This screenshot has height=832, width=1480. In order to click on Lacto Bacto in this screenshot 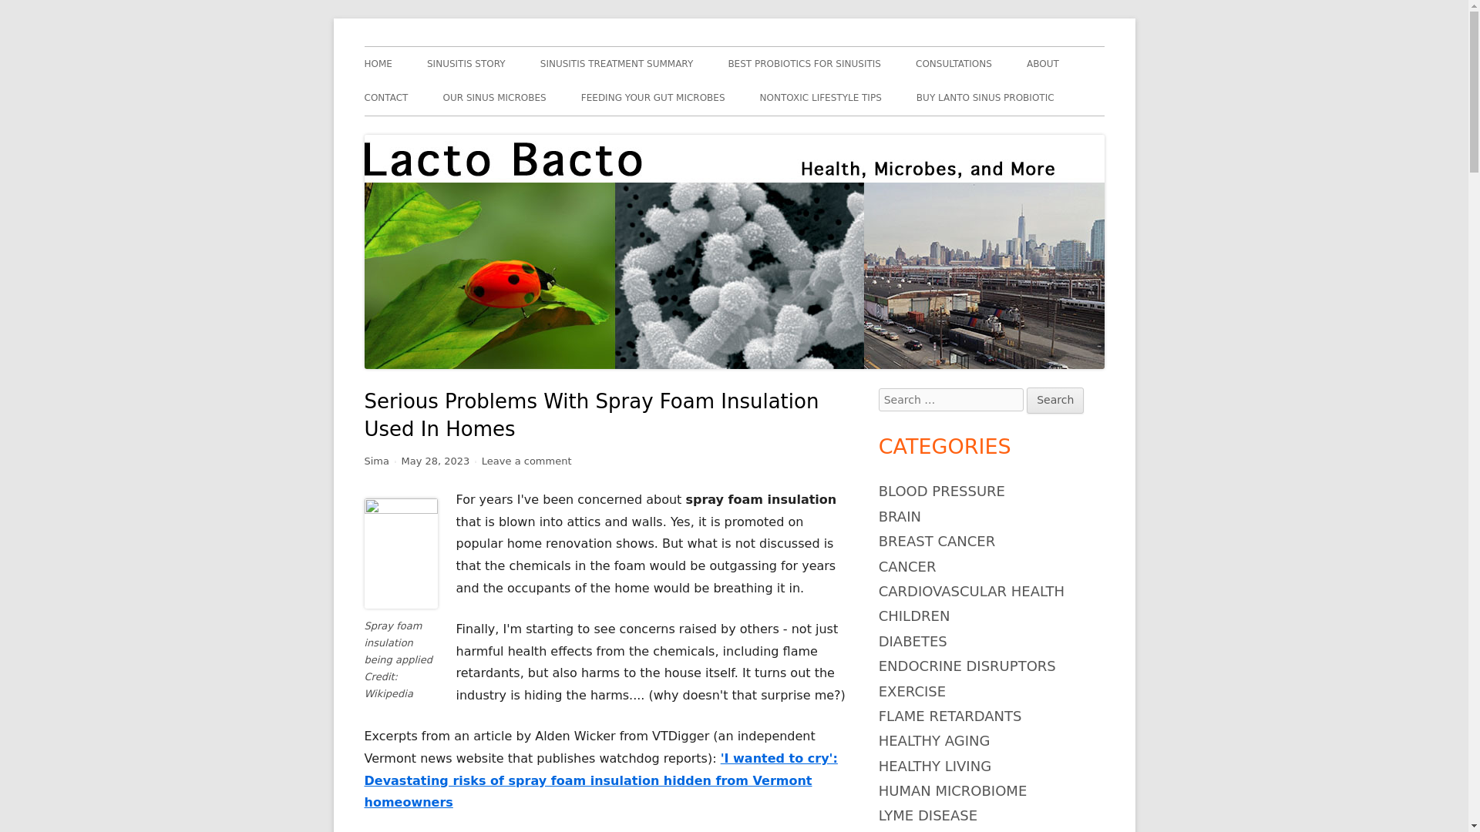, I will do `click(422, 46)`.